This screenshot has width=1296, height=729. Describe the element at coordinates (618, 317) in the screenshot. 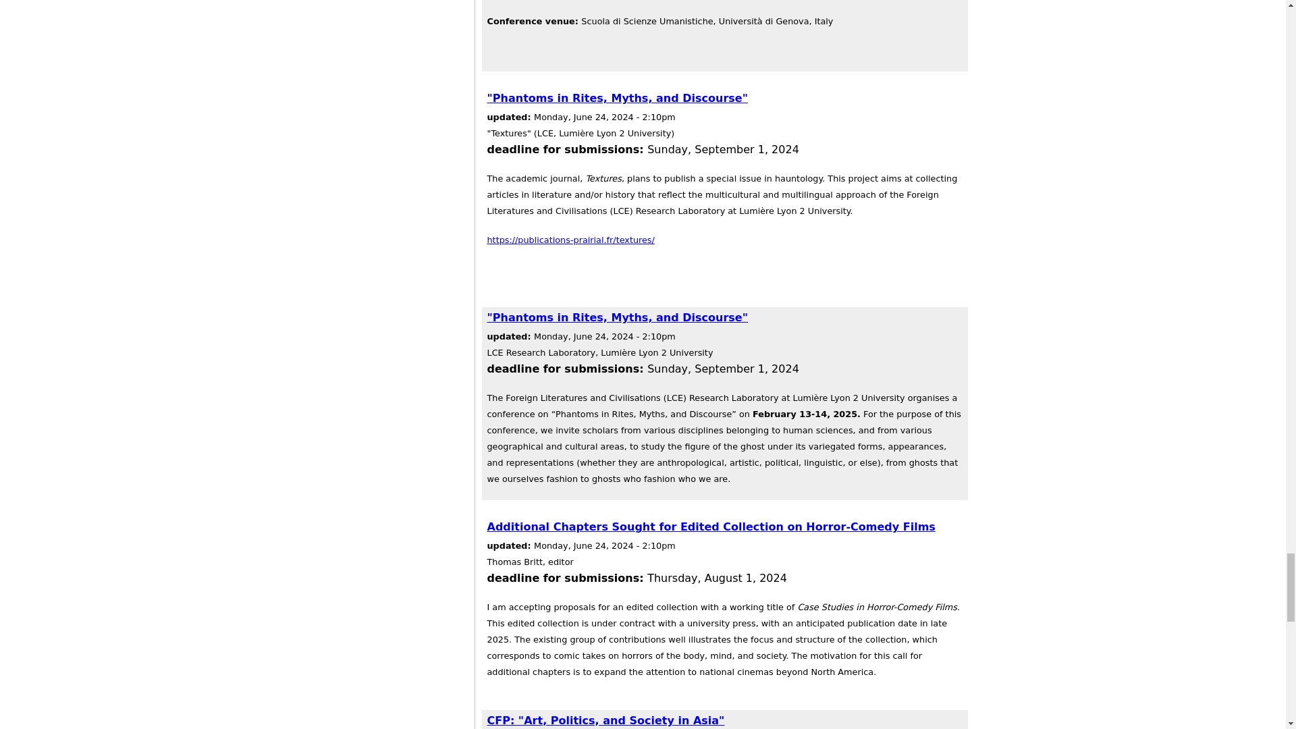

I see `"Phantoms in Rites, Myths, and Discourse"` at that location.